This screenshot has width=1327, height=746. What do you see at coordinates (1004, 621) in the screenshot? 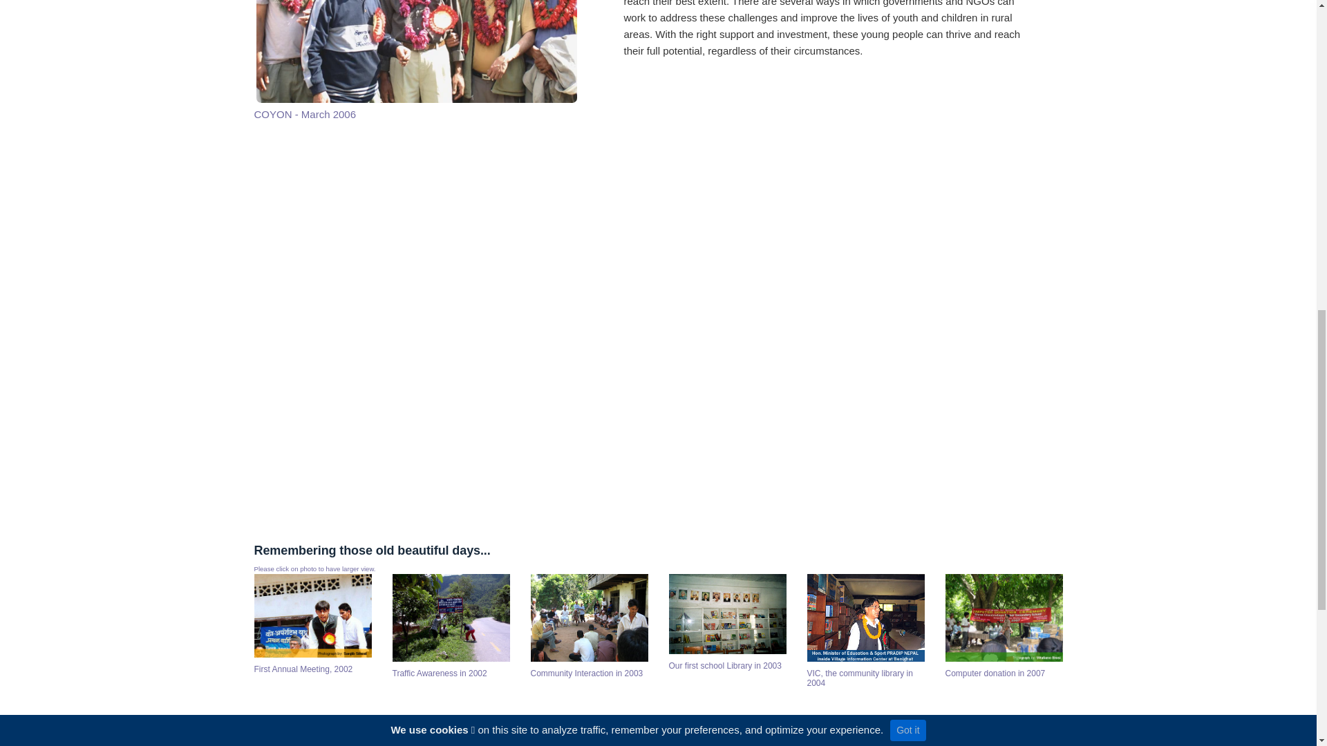
I see `Computer donation in 2007` at bounding box center [1004, 621].